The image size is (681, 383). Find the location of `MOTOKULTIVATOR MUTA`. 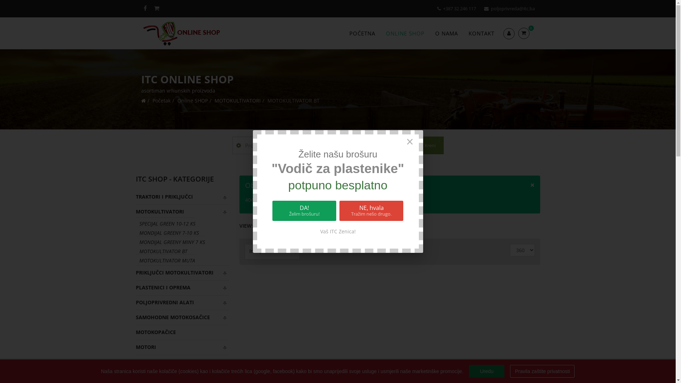

MOTOKULTIVATOR MUTA is located at coordinates (165, 260).